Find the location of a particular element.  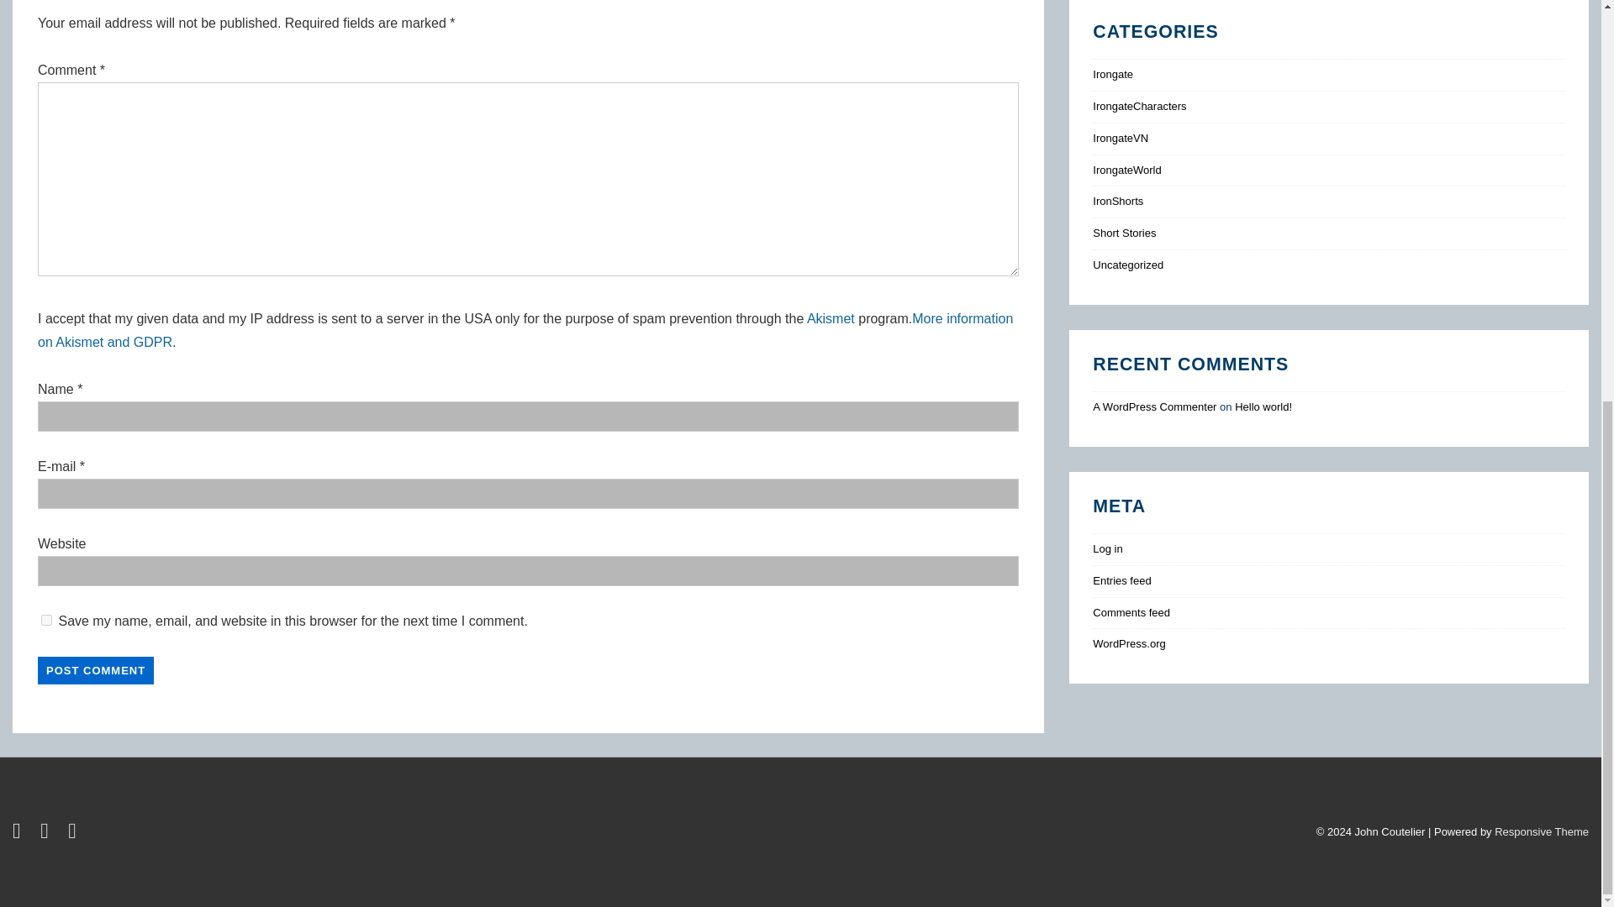

Akismet is located at coordinates (831, 318).